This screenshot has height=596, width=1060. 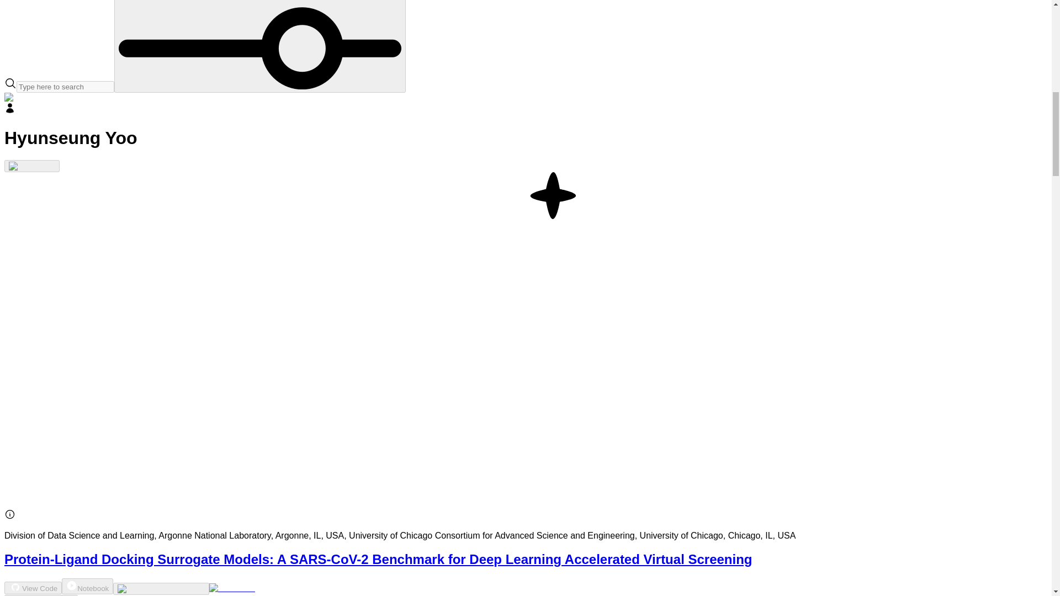 I want to click on Get notified when a new paper is added by the author, so click(x=31, y=166).